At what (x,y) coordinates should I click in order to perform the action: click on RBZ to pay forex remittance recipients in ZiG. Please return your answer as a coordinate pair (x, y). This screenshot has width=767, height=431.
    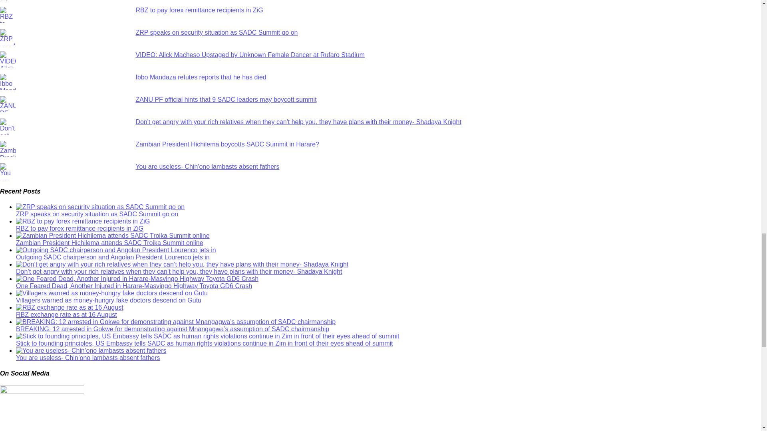
    Looking at the image, I should click on (80, 228).